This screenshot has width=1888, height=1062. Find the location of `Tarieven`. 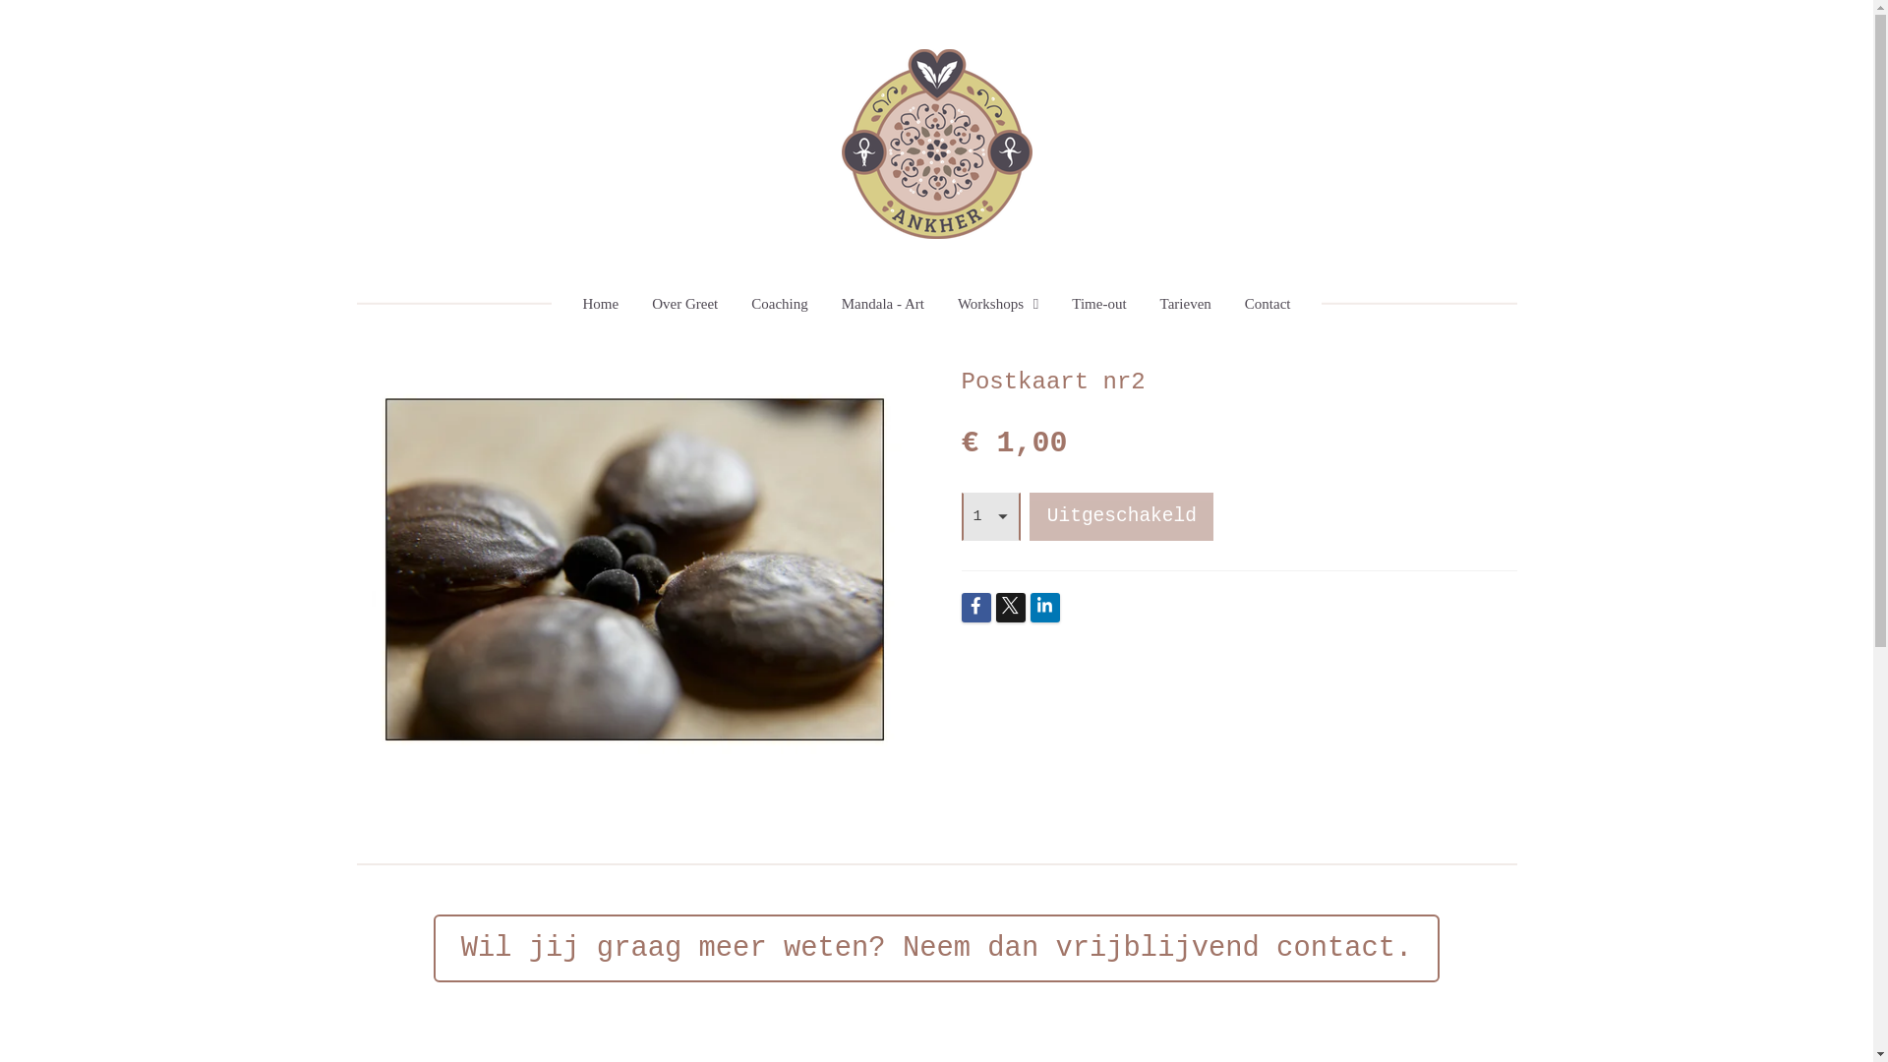

Tarieven is located at coordinates (1186, 305).